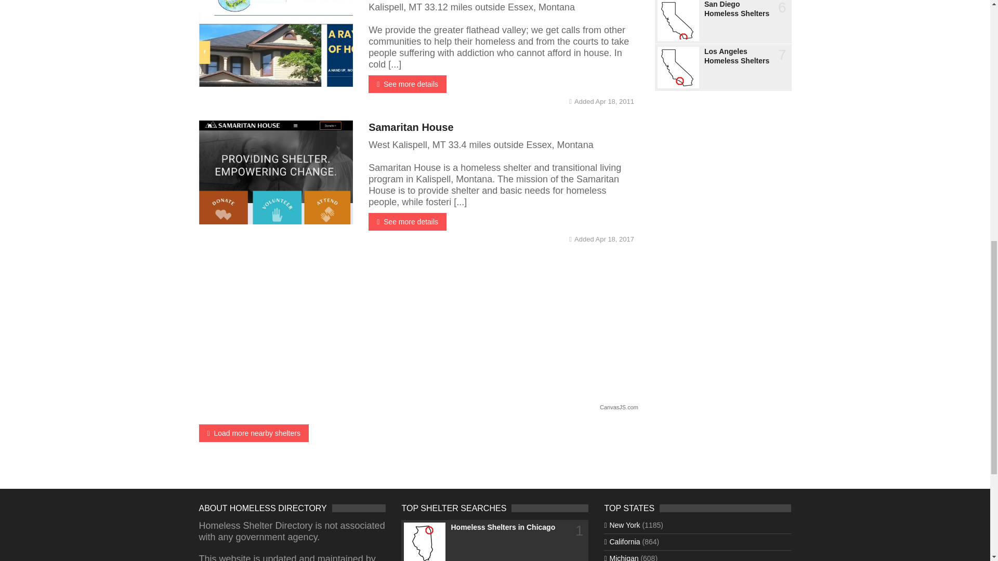 This screenshot has height=561, width=998. What do you see at coordinates (407, 221) in the screenshot?
I see `  See more details` at bounding box center [407, 221].